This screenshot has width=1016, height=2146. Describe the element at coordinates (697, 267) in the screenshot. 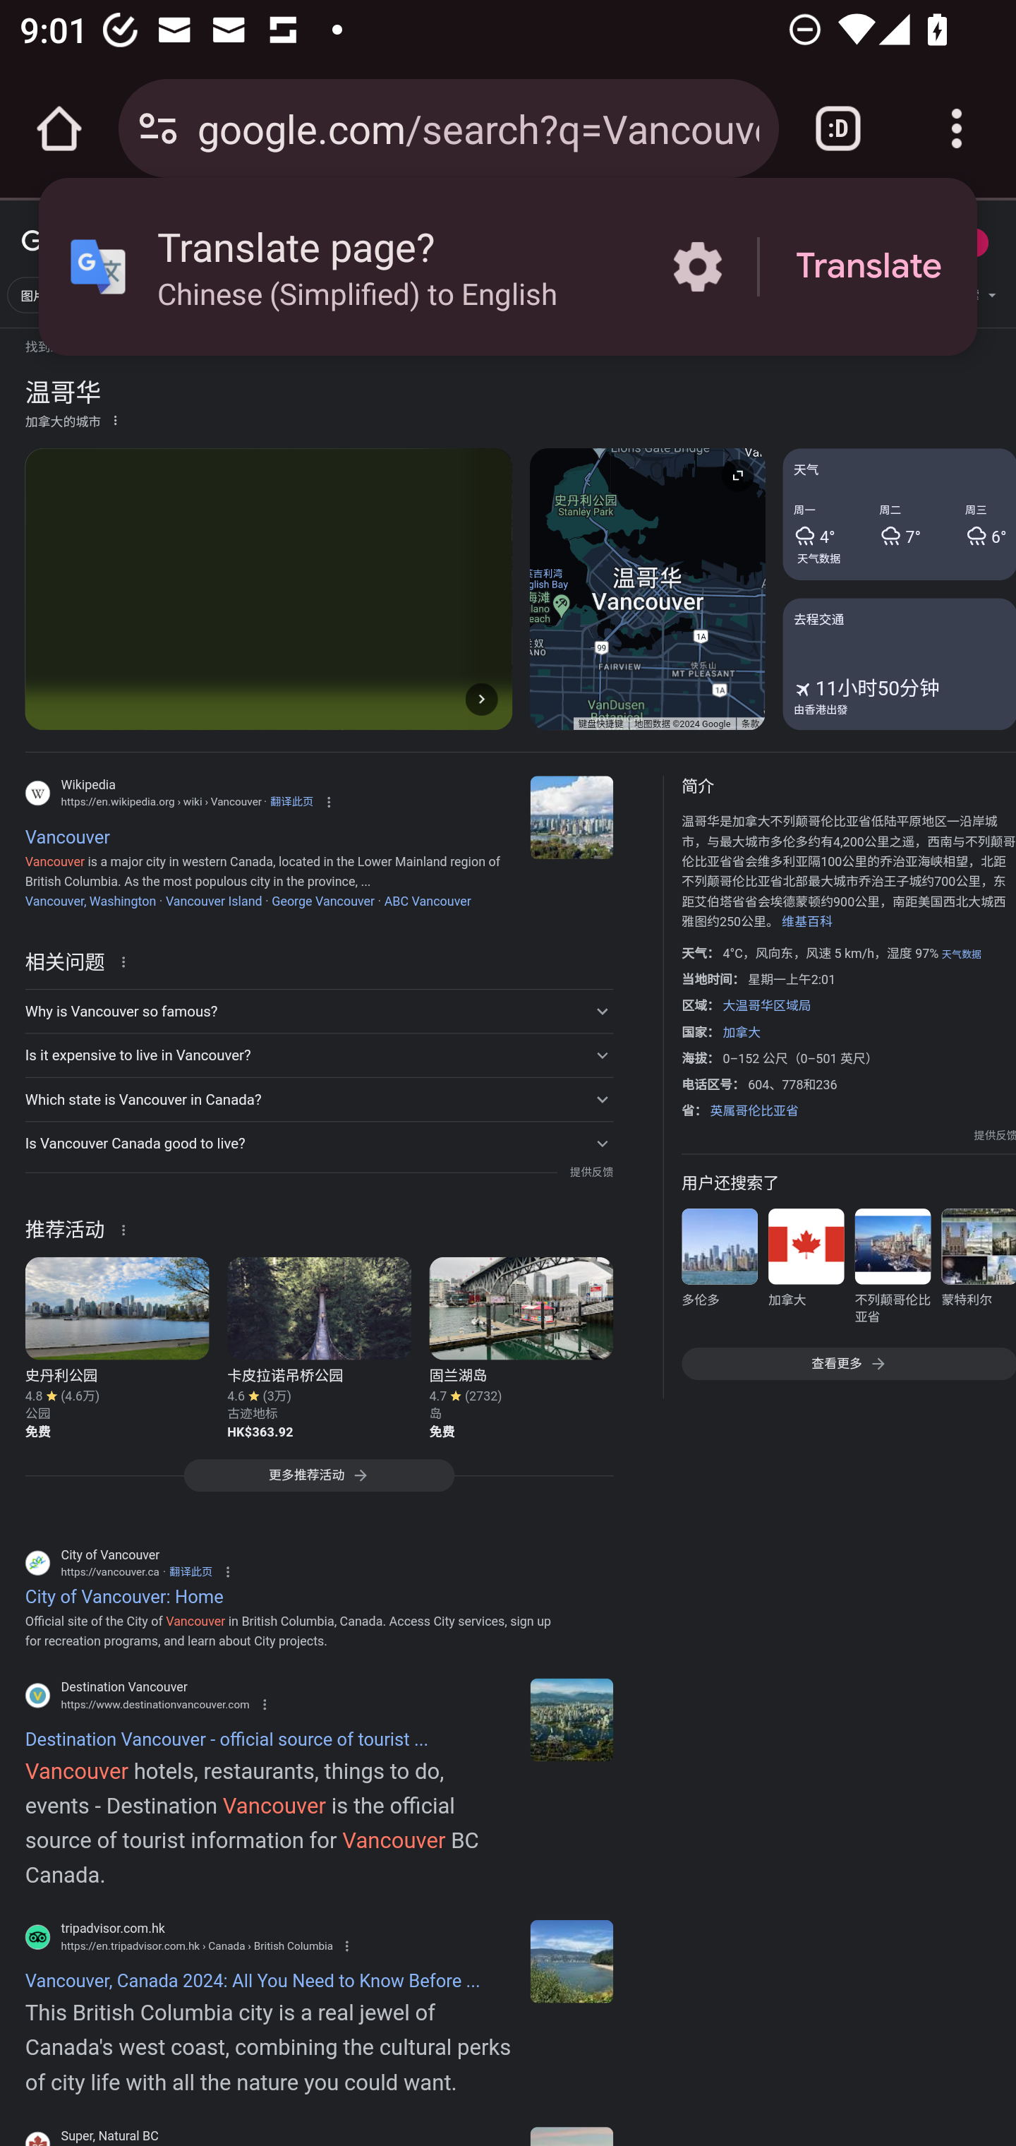

I see `More options in the Translate page?` at that location.